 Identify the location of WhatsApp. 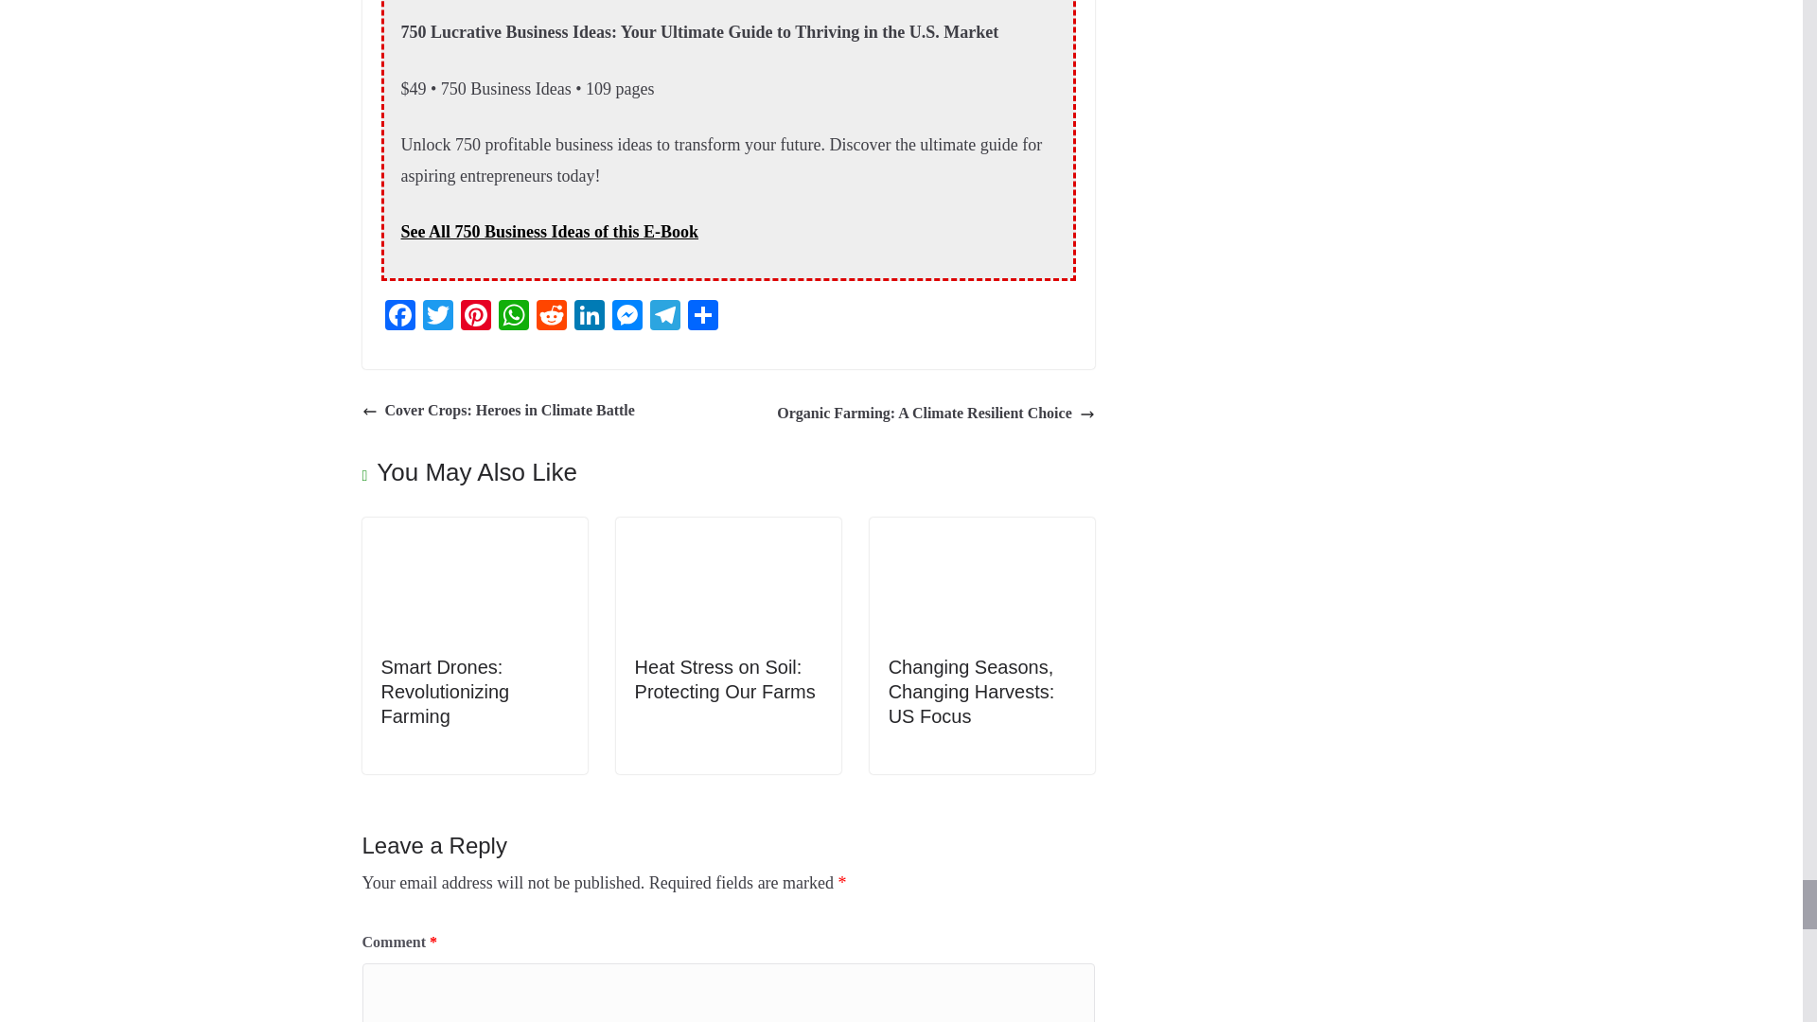
(513, 318).